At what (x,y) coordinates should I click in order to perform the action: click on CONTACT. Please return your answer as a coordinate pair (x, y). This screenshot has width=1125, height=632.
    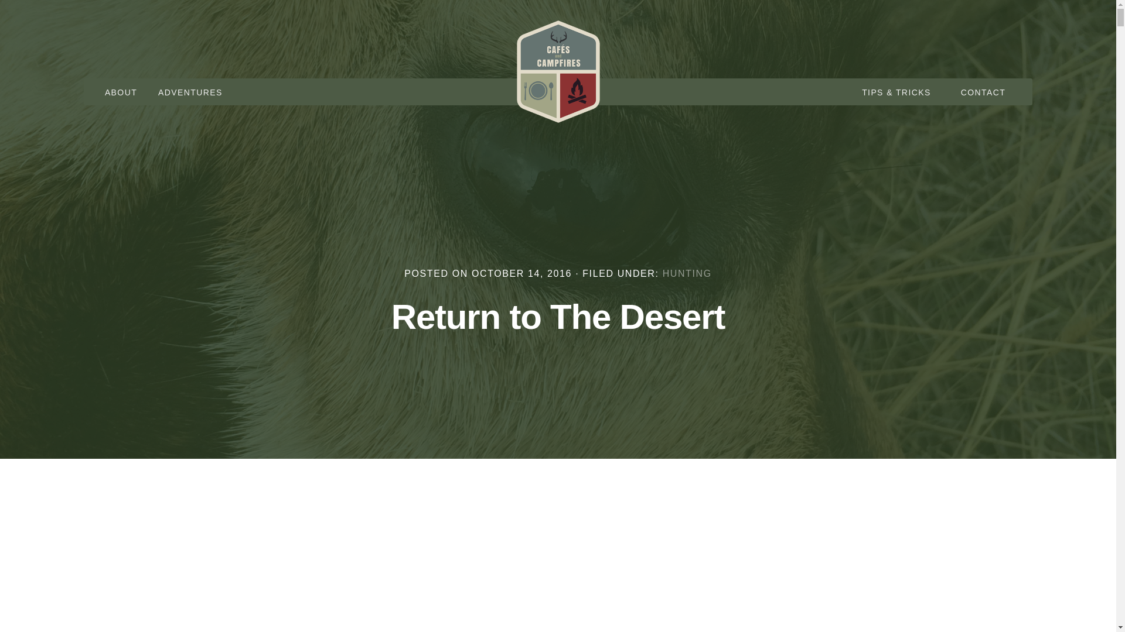
    Looking at the image, I should click on (983, 92).